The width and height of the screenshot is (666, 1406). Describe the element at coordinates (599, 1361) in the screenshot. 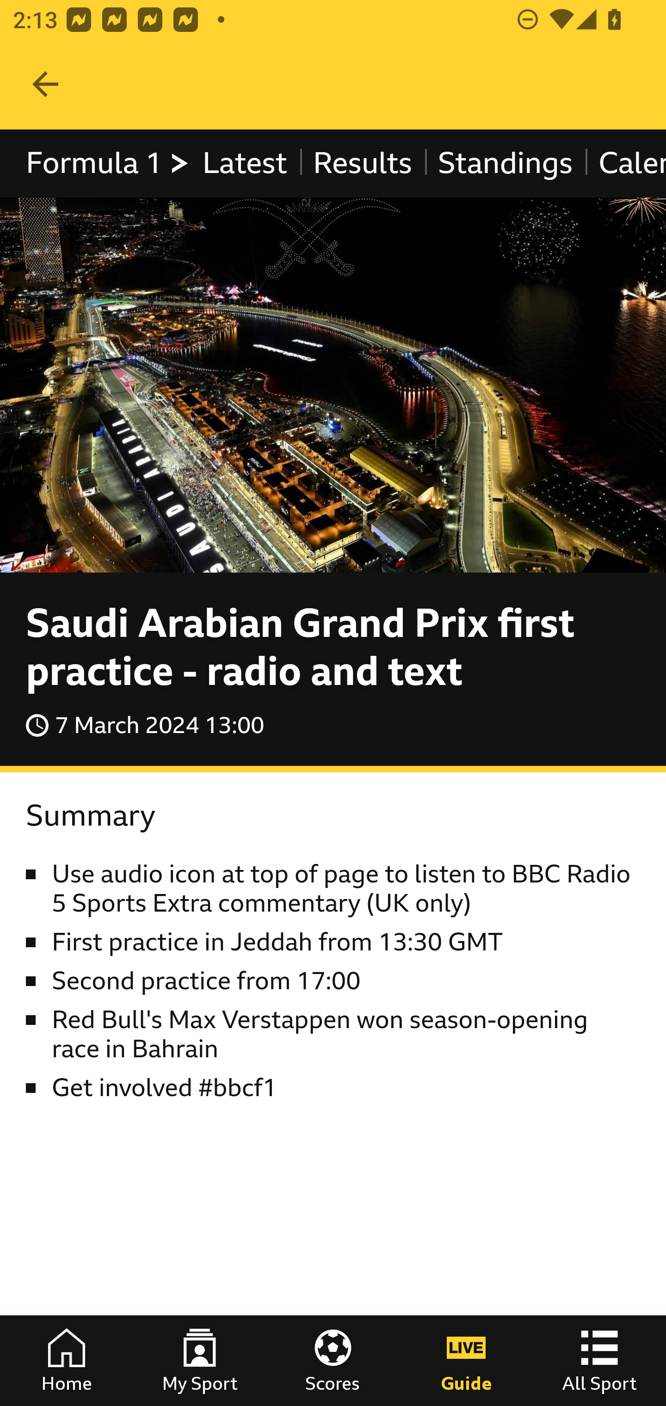

I see `All Sport` at that location.